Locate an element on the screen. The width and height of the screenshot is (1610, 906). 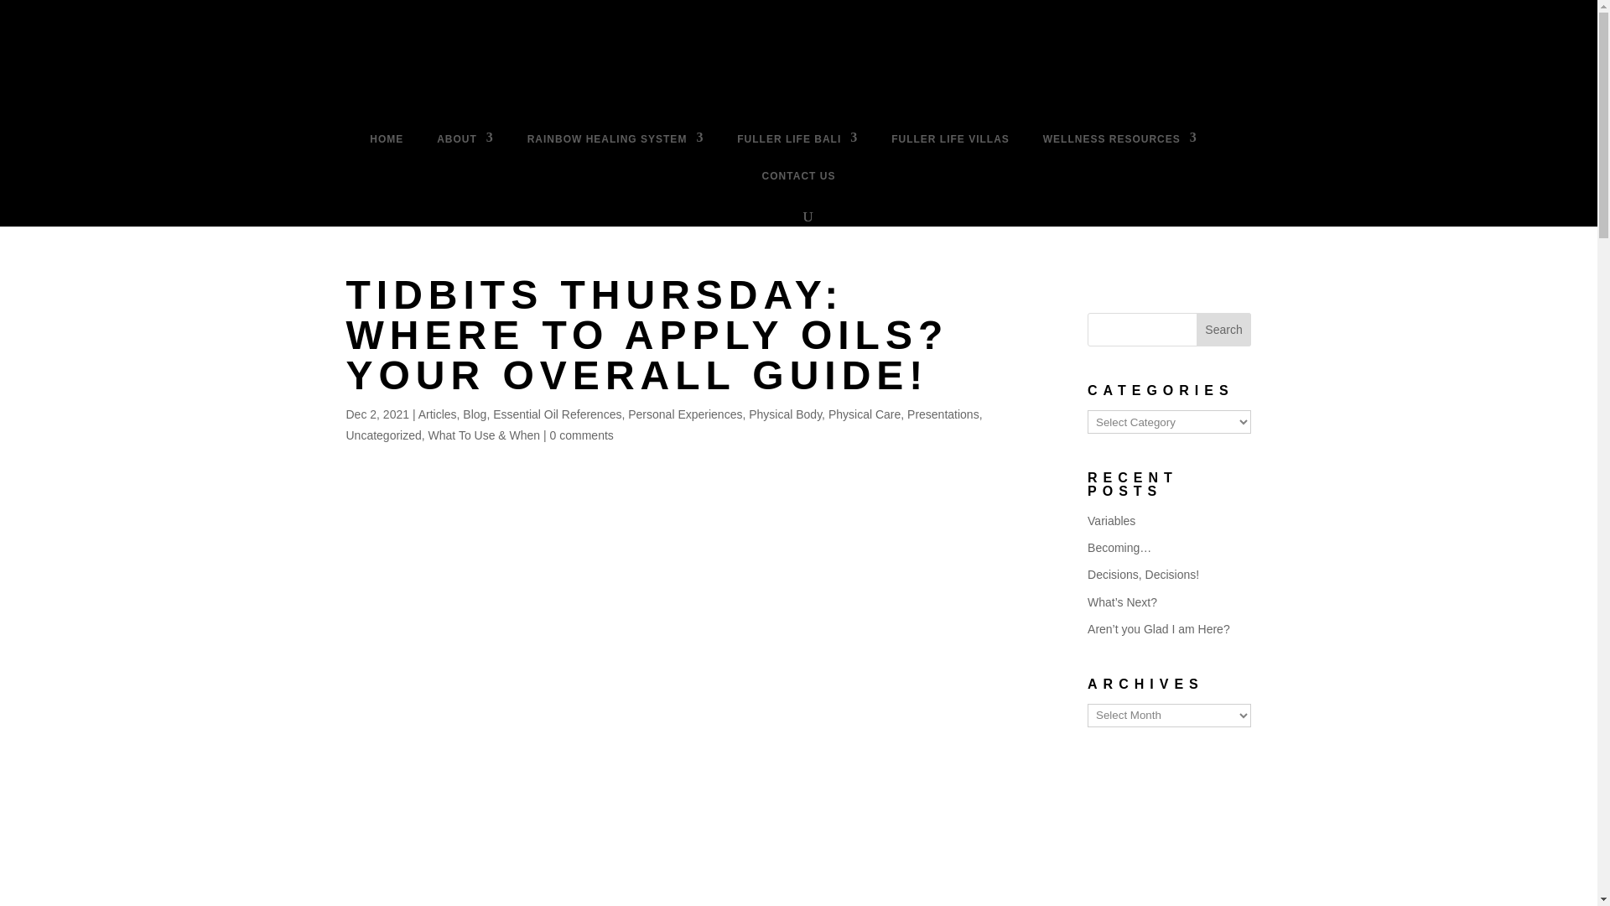
0 comments is located at coordinates (582, 435).